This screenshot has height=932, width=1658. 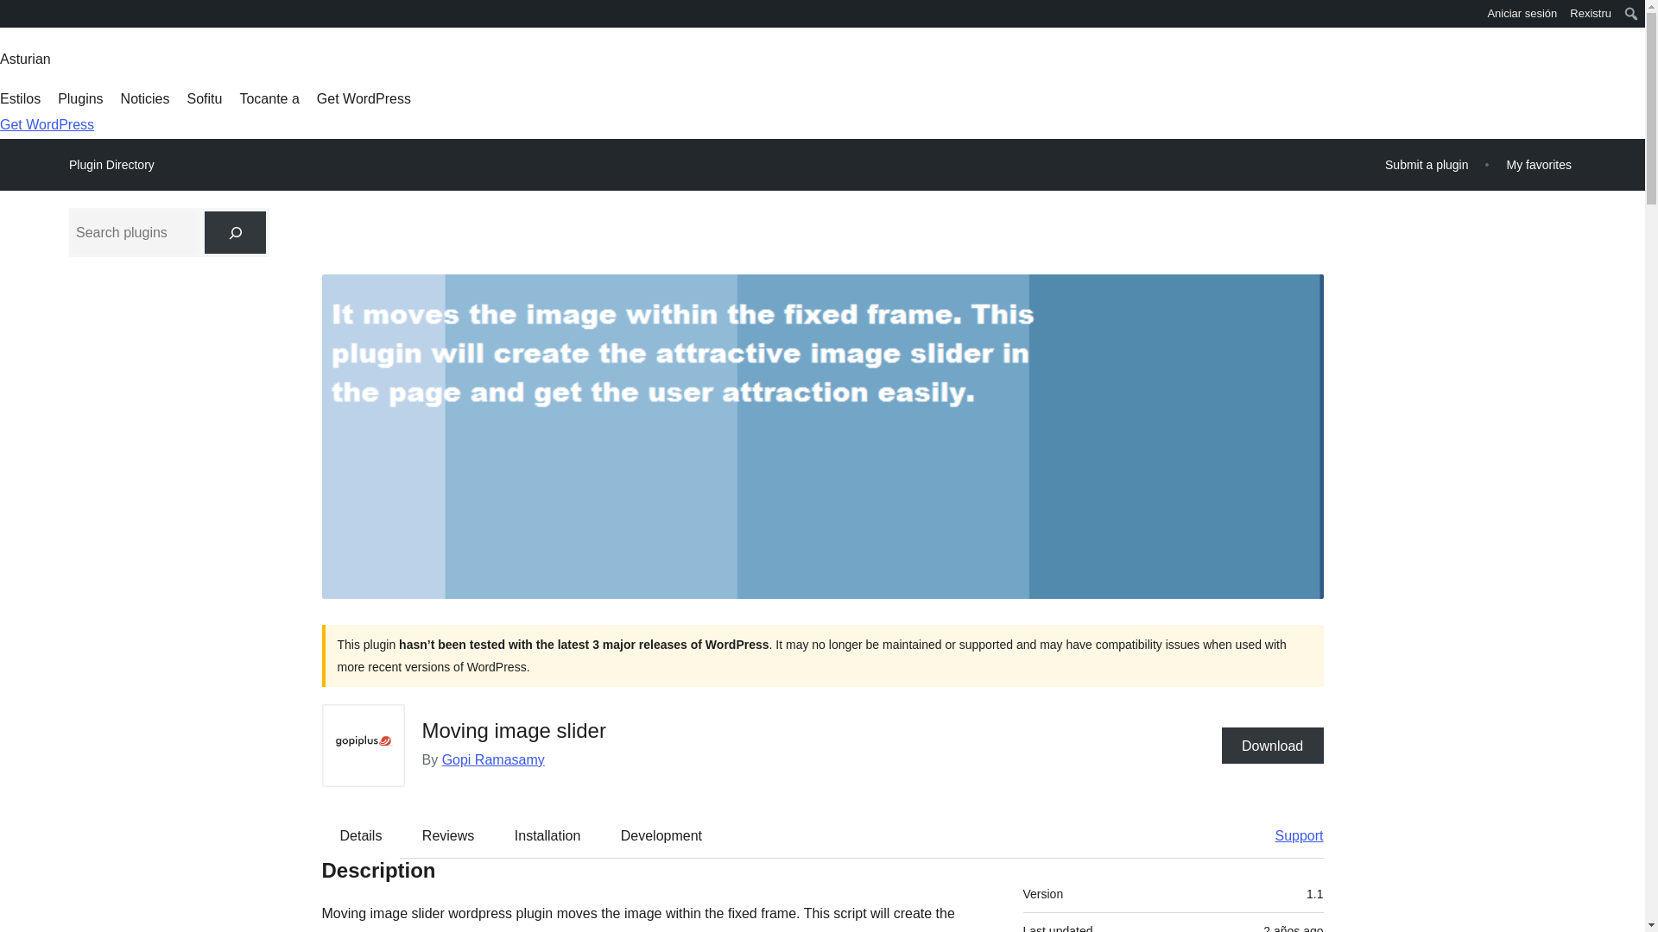 I want to click on Tocante a, so click(x=268, y=98).